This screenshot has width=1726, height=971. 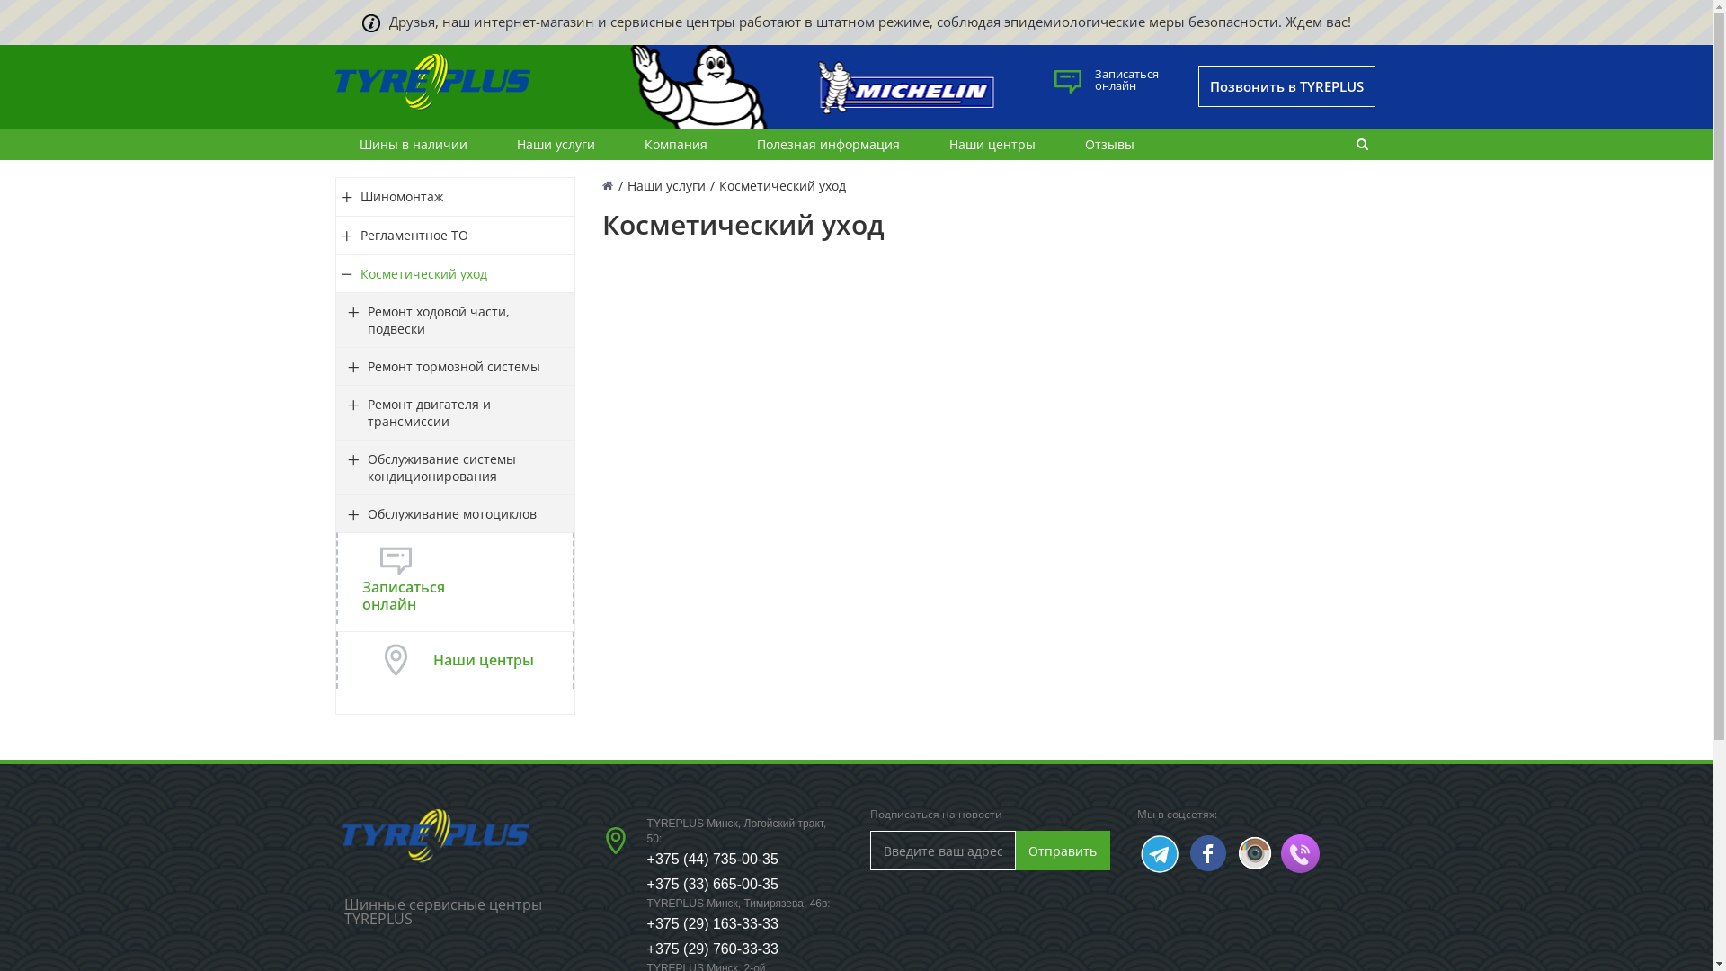 I want to click on +375 (33) 665-00-35, so click(x=713, y=885).